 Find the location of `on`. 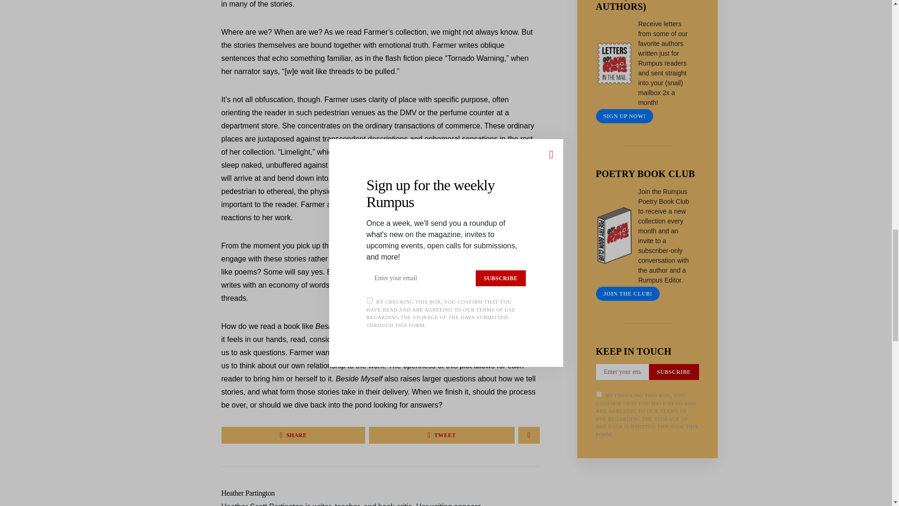

on is located at coordinates (598, 394).